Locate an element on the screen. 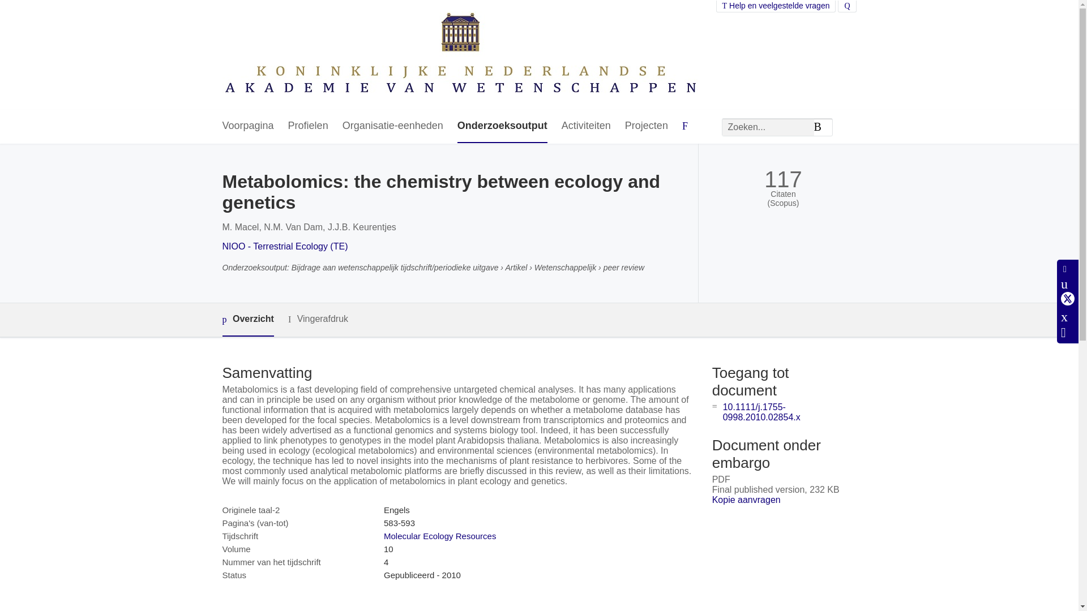 The width and height of the screenshot is (1087, 611). Profielen is located at coordinates (308, 126).